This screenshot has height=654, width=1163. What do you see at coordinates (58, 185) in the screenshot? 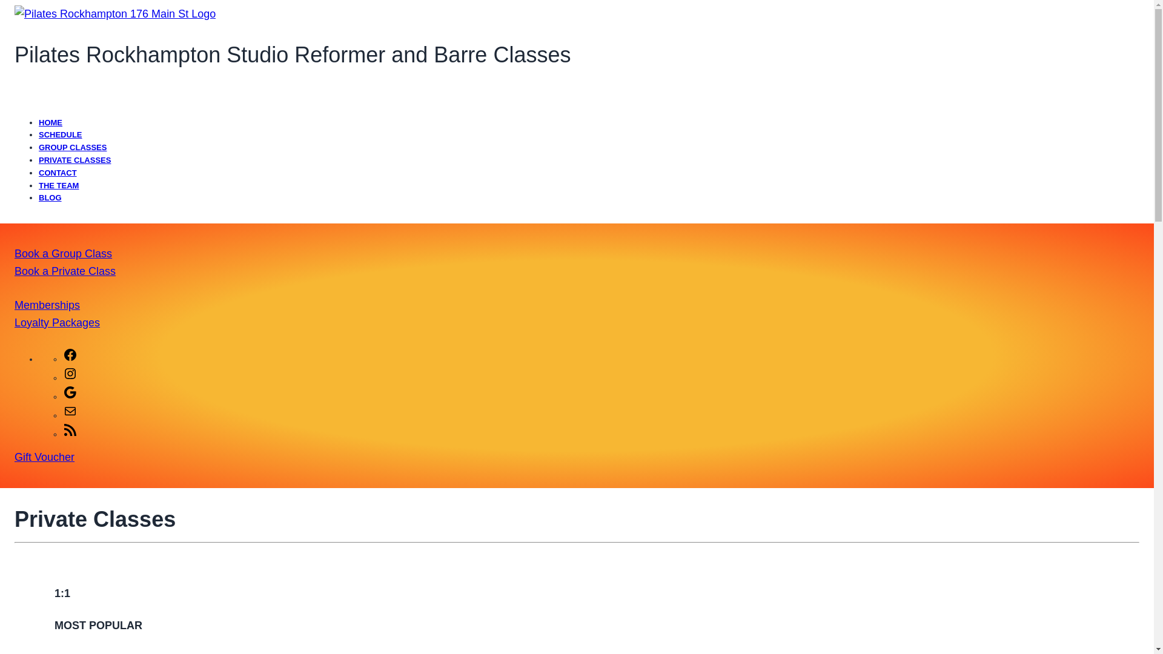
I see `The Team` at bounding box center [58, 185].